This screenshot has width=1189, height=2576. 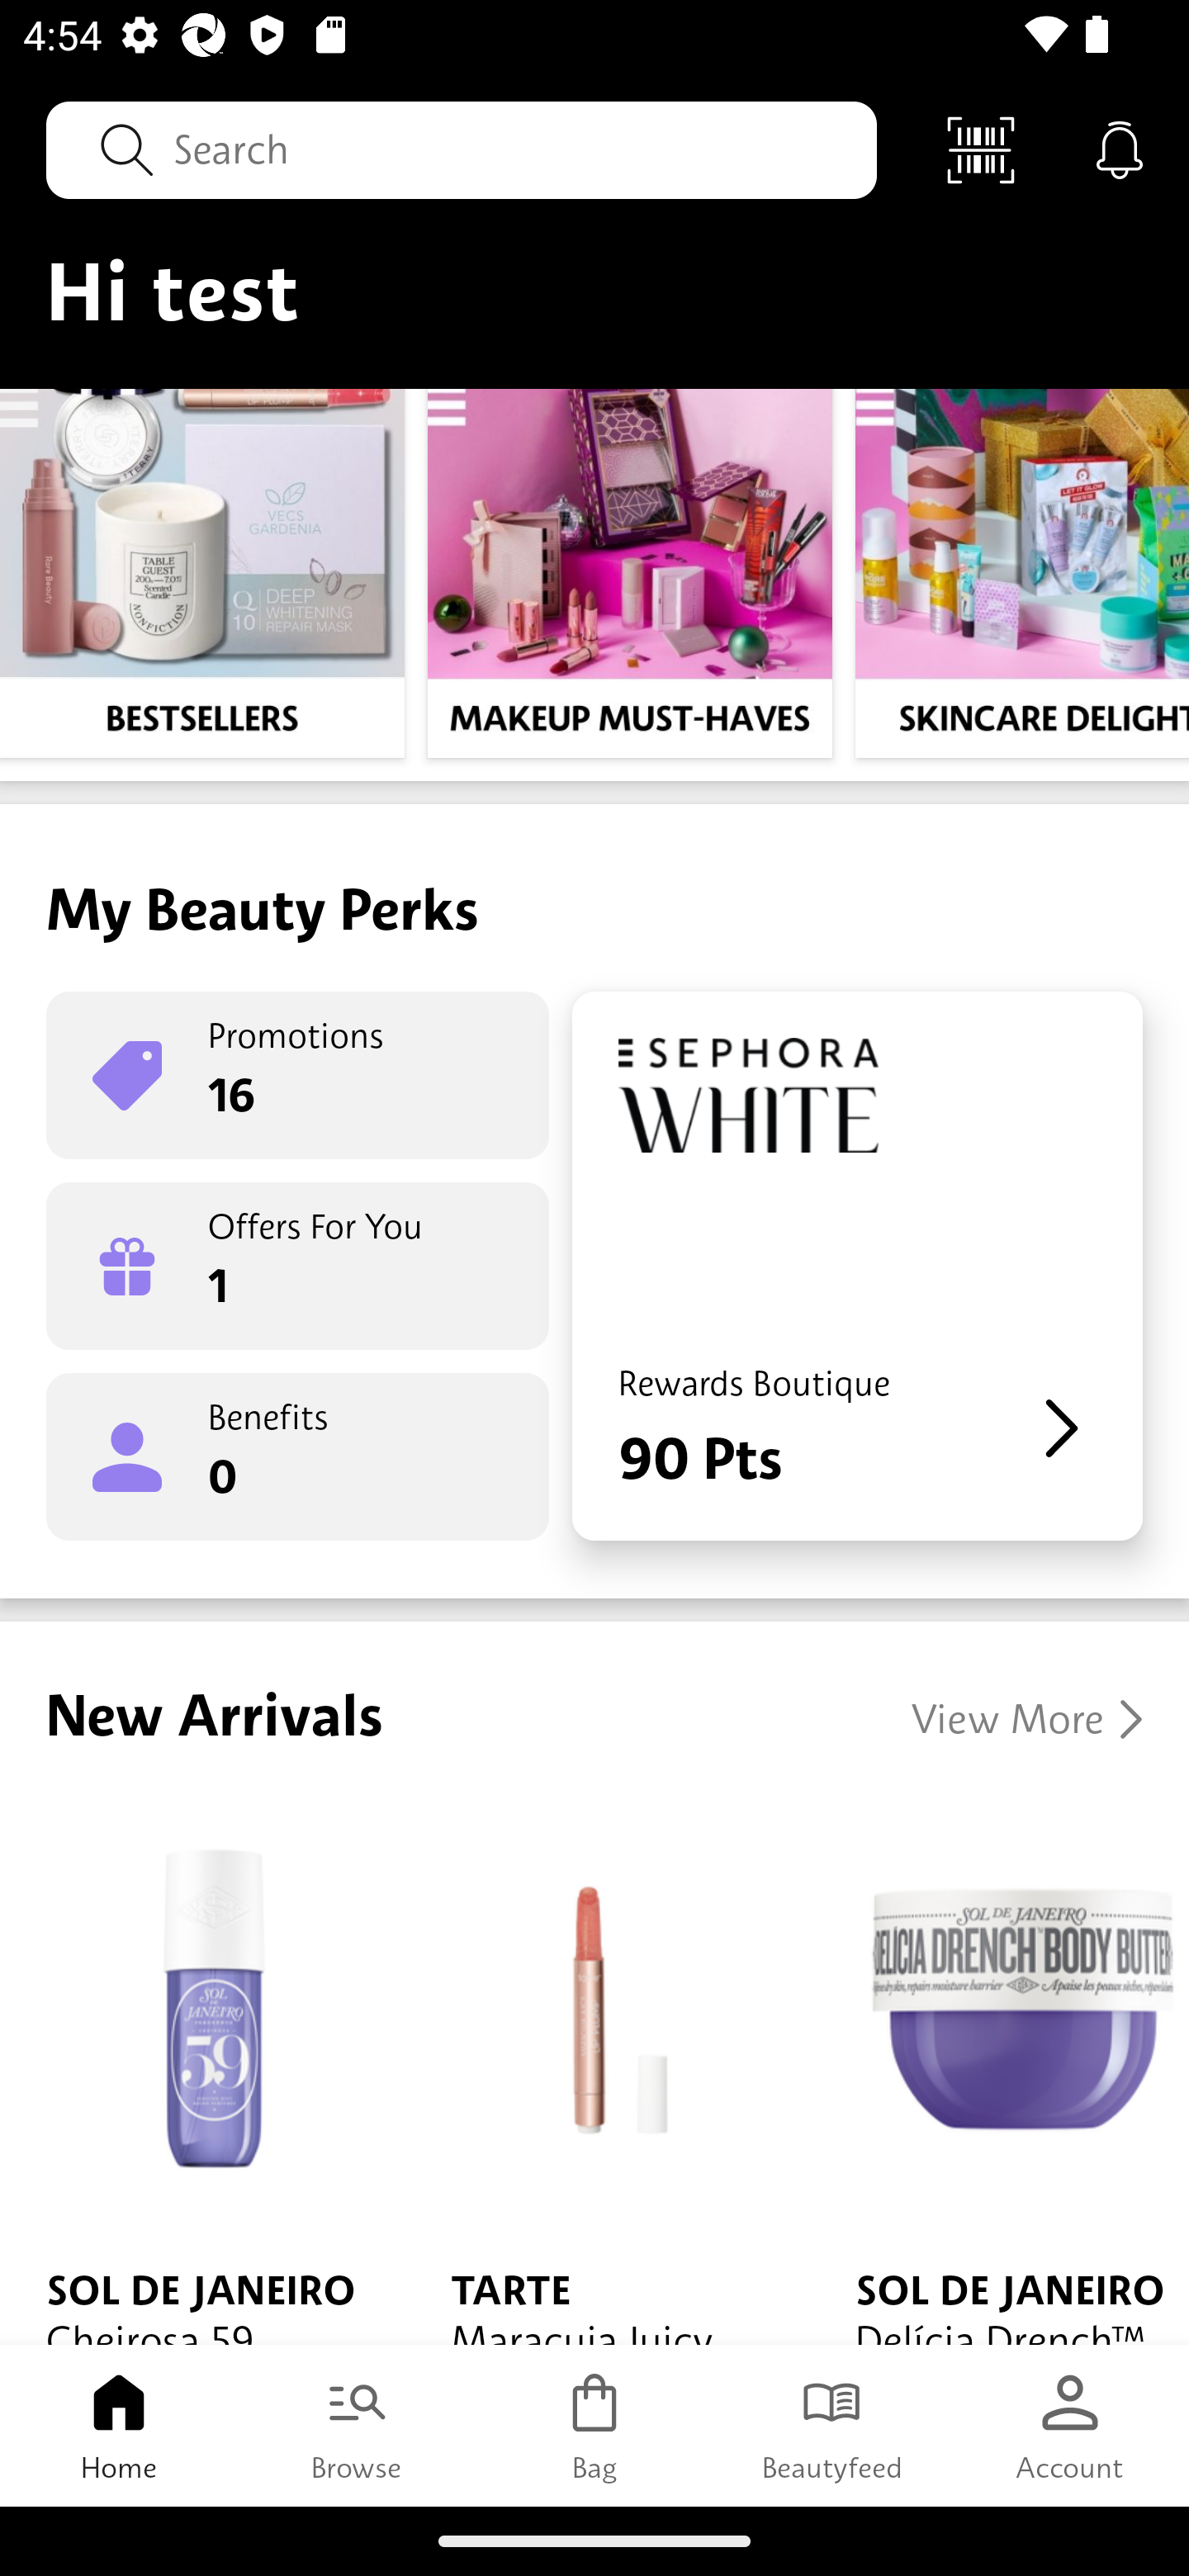 What do you see at coordinates (999, 2071) in the screenshot?
I see `SOL DE JANEIRO Delícia Drench™ Body Butter` at bounding box center [999, 2071].